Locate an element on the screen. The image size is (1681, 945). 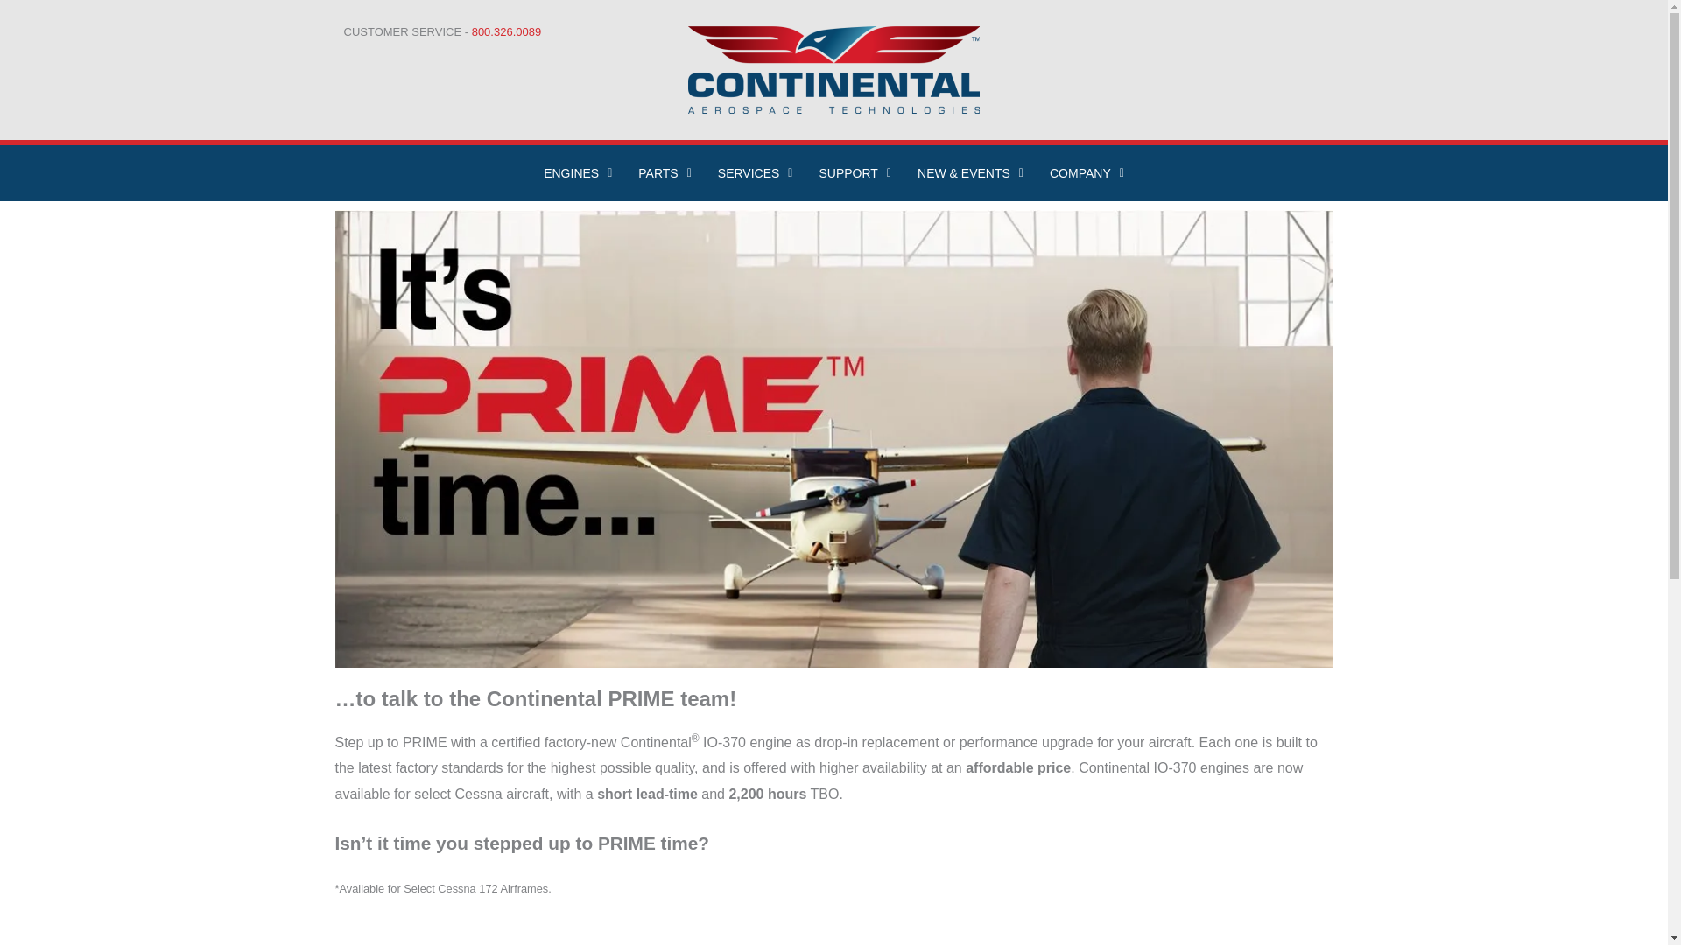
PARTS is located at coordinates (665, 173).